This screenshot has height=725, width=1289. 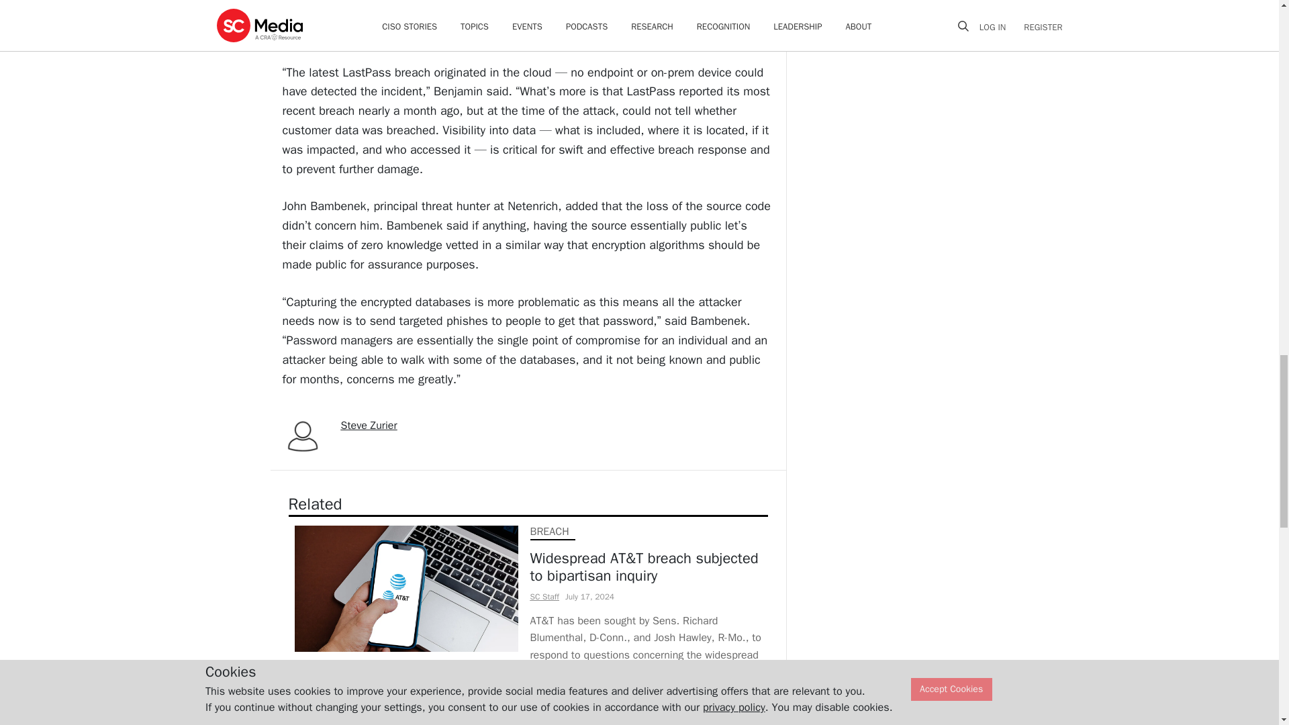 I want to click on BREACH, so click(x=549, y=532).